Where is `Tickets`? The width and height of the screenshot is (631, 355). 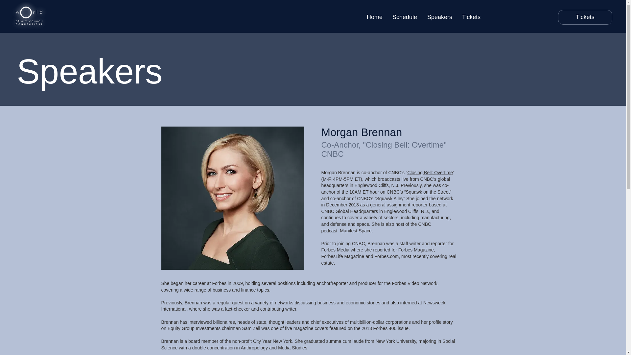
Tickets is located at coordinates (471, 17).